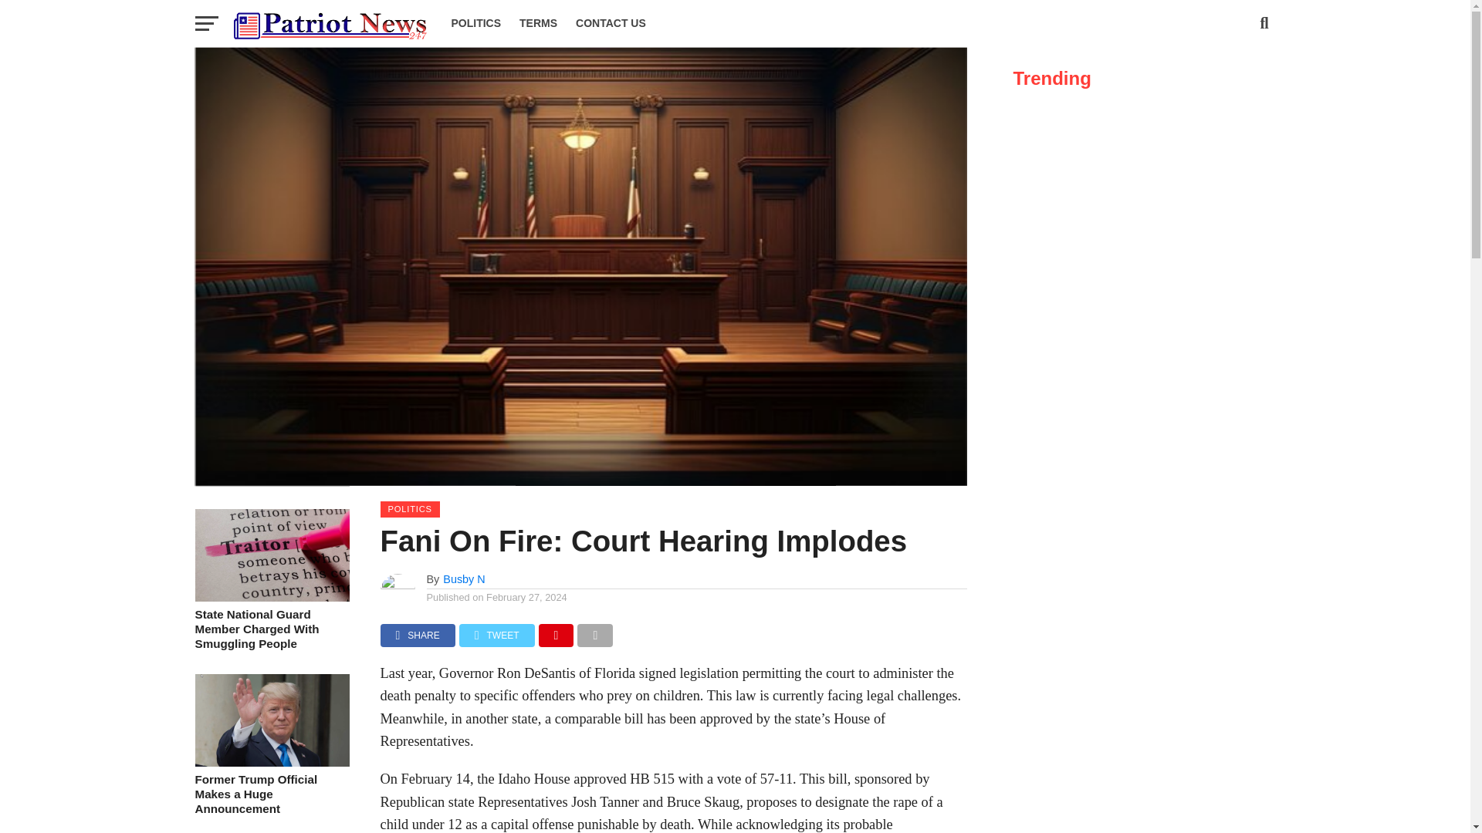 Image resolution: width=1482 pixels, height=833 pixels. Describe the element at coordinates (610, 23) in the screenshot. I see `CONTACT US` at that location.